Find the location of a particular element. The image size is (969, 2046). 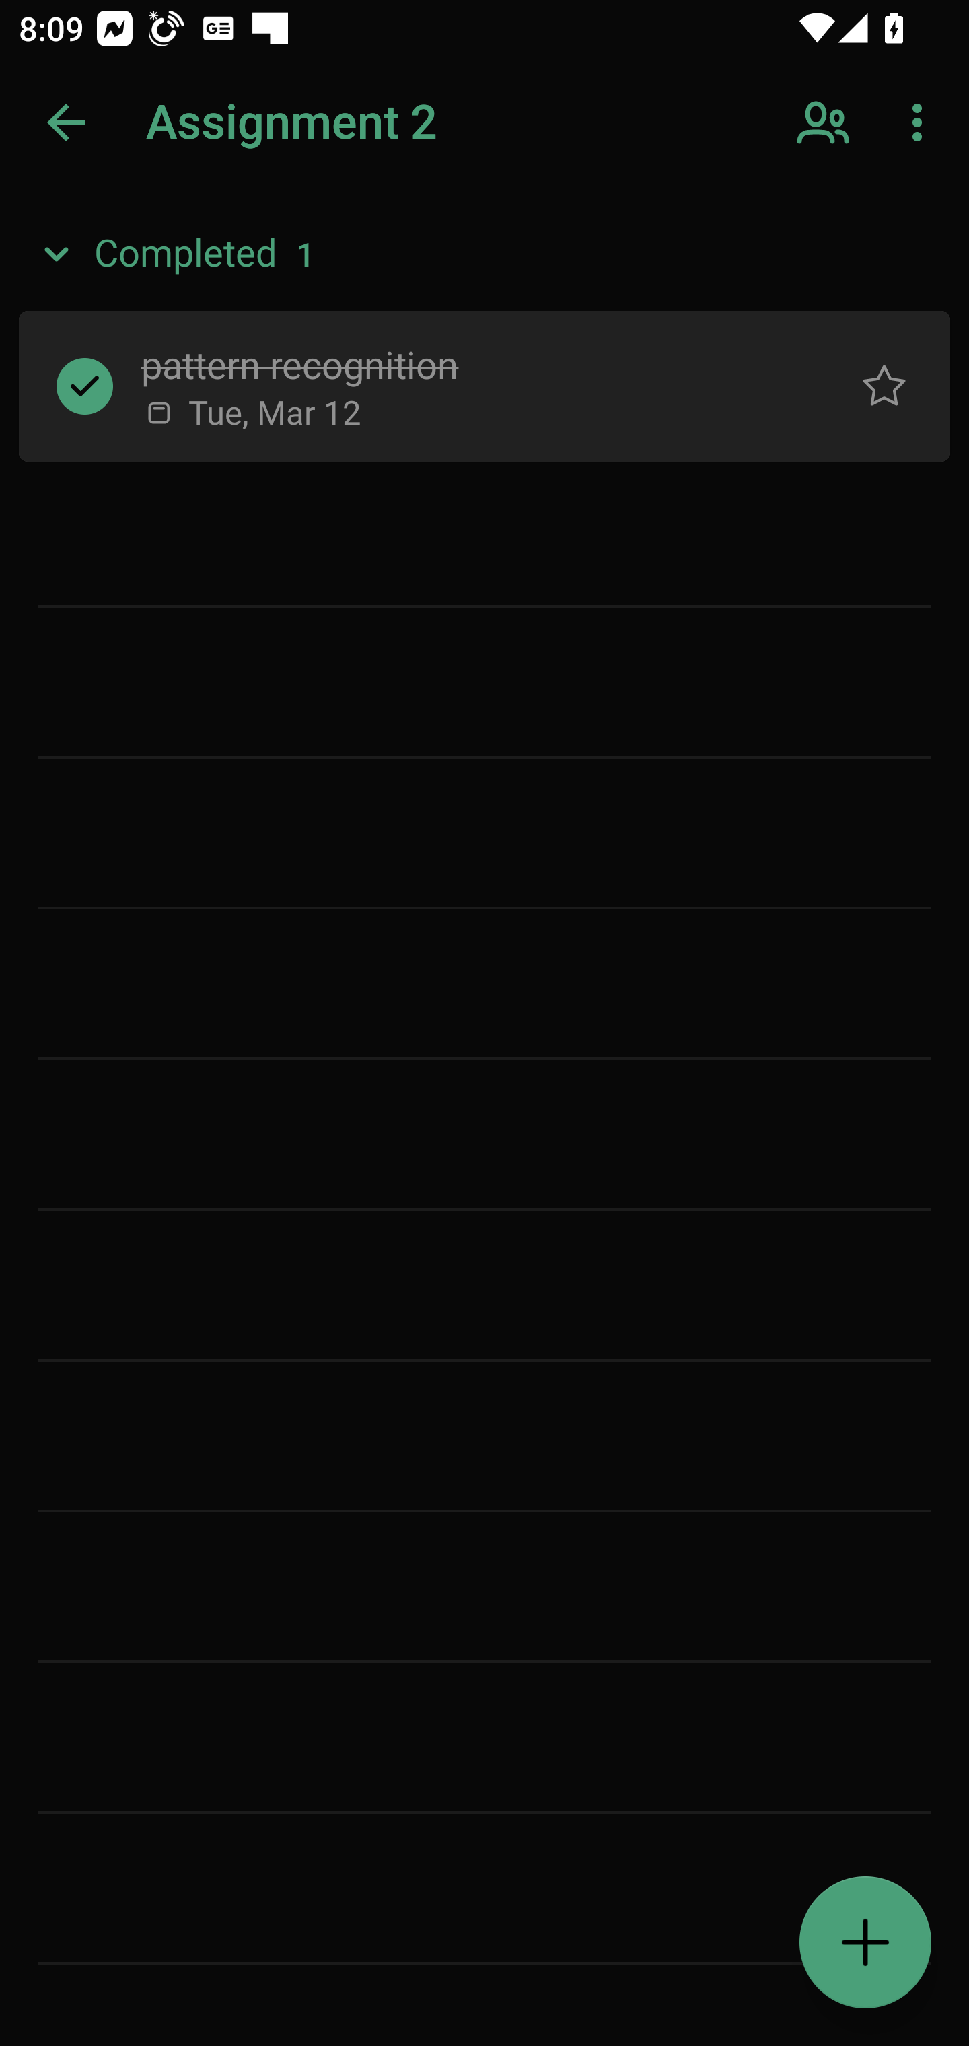

Completed task pattern recognition, Button is located at coordinates (85, 385).